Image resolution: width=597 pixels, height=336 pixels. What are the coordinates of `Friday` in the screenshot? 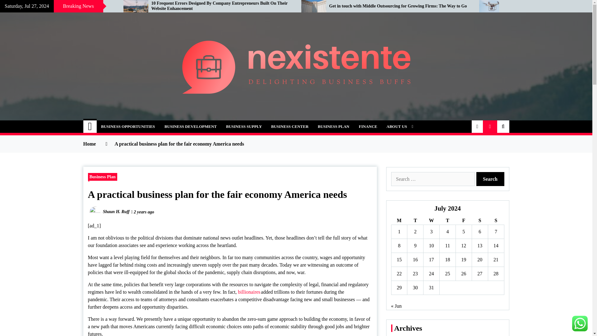 It's located at (463, 220).